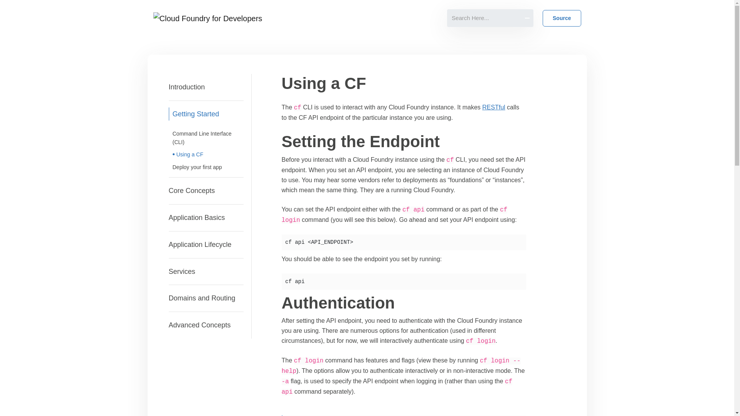 Image resolution: width=740 pixels, height=416 pixels. What do you see at coordinates (562, 18) in the screenshot?
I see `Source` at bounding box center [562, 18].